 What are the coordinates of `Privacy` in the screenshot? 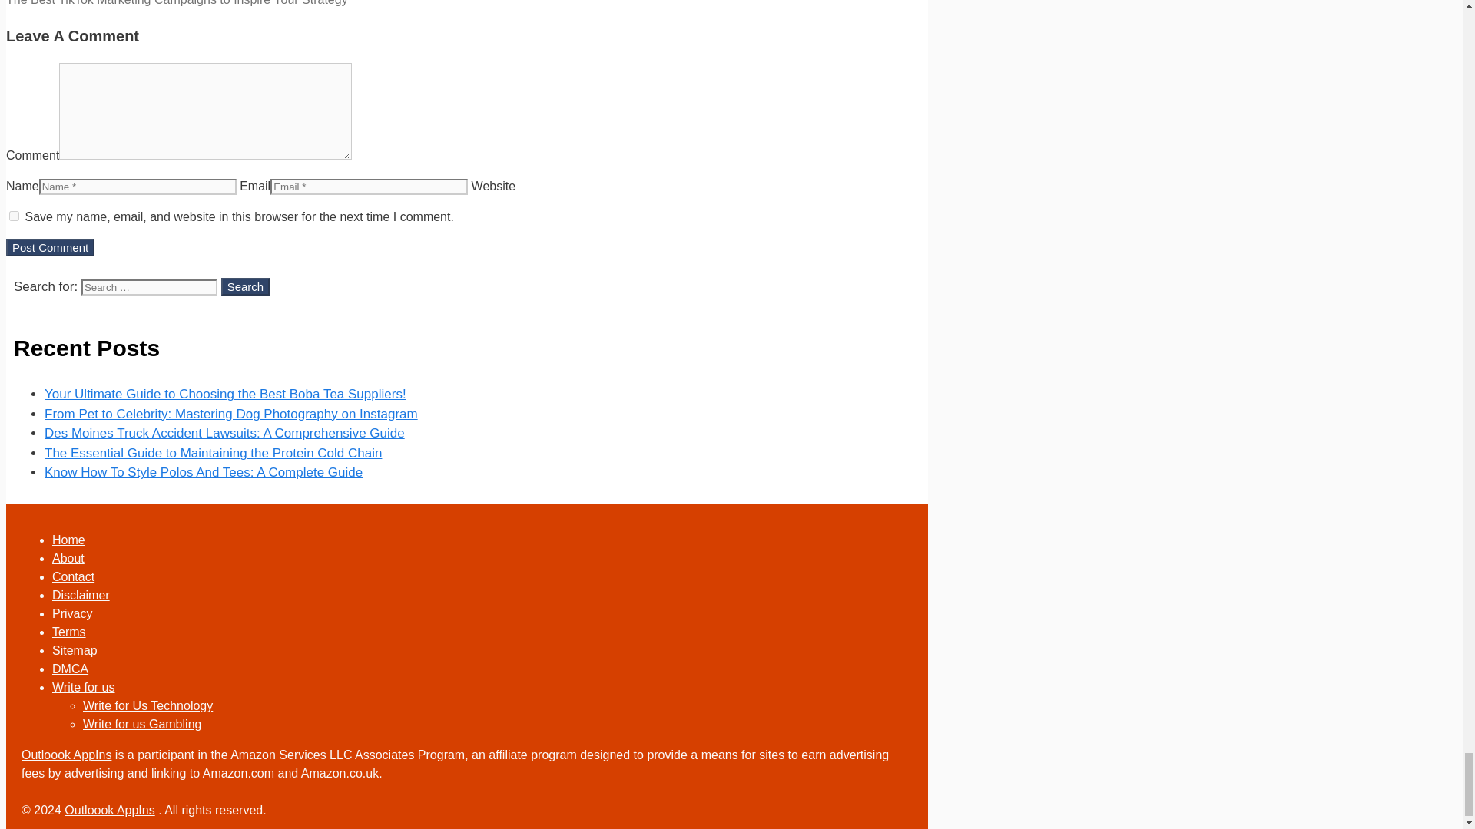 It's located at (71, 613).